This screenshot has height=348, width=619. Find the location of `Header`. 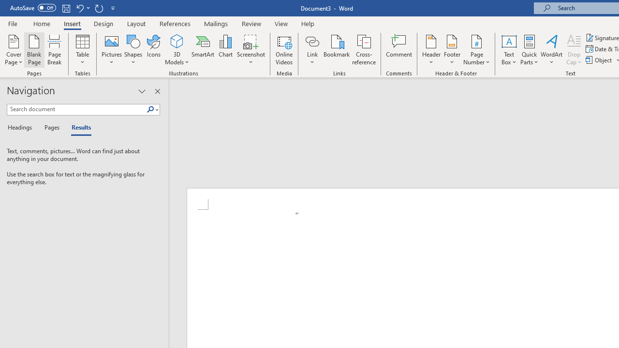

Header is located at coordinates (431, 49).